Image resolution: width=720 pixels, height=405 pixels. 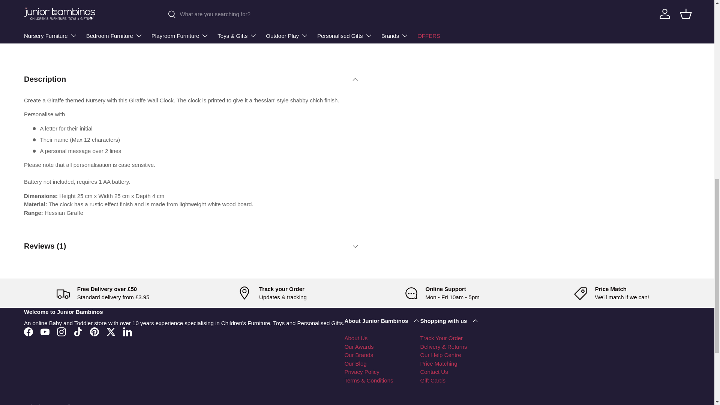 I want to click on Junior Bambinos on Pinterest, so click(x=94, y=331).